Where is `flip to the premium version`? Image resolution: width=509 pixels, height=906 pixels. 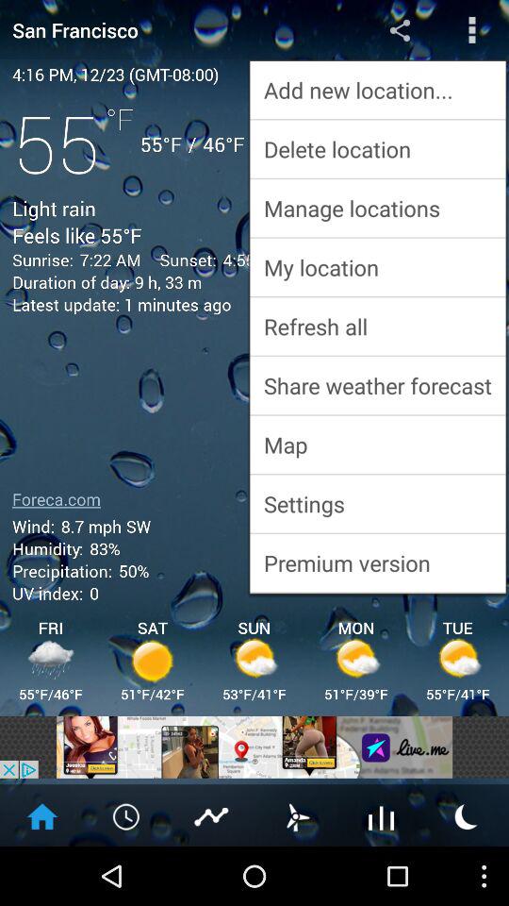 flip to the premium version is located at coordinates (377, 562).